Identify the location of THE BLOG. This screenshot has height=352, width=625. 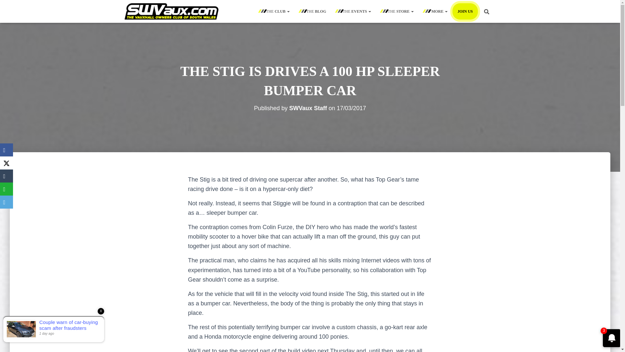
(312, 11).